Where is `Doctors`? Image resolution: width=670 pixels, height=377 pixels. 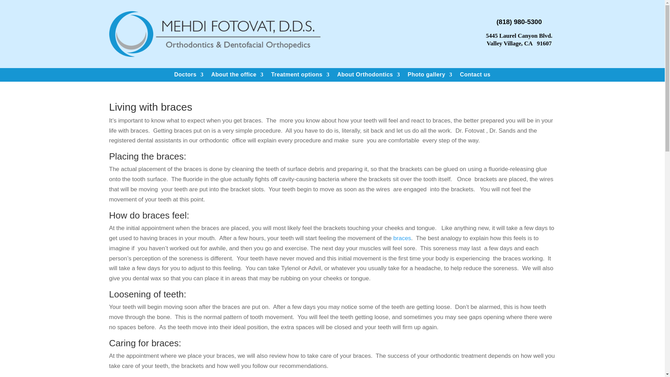 Doctors is located at coordinates (189, 76).